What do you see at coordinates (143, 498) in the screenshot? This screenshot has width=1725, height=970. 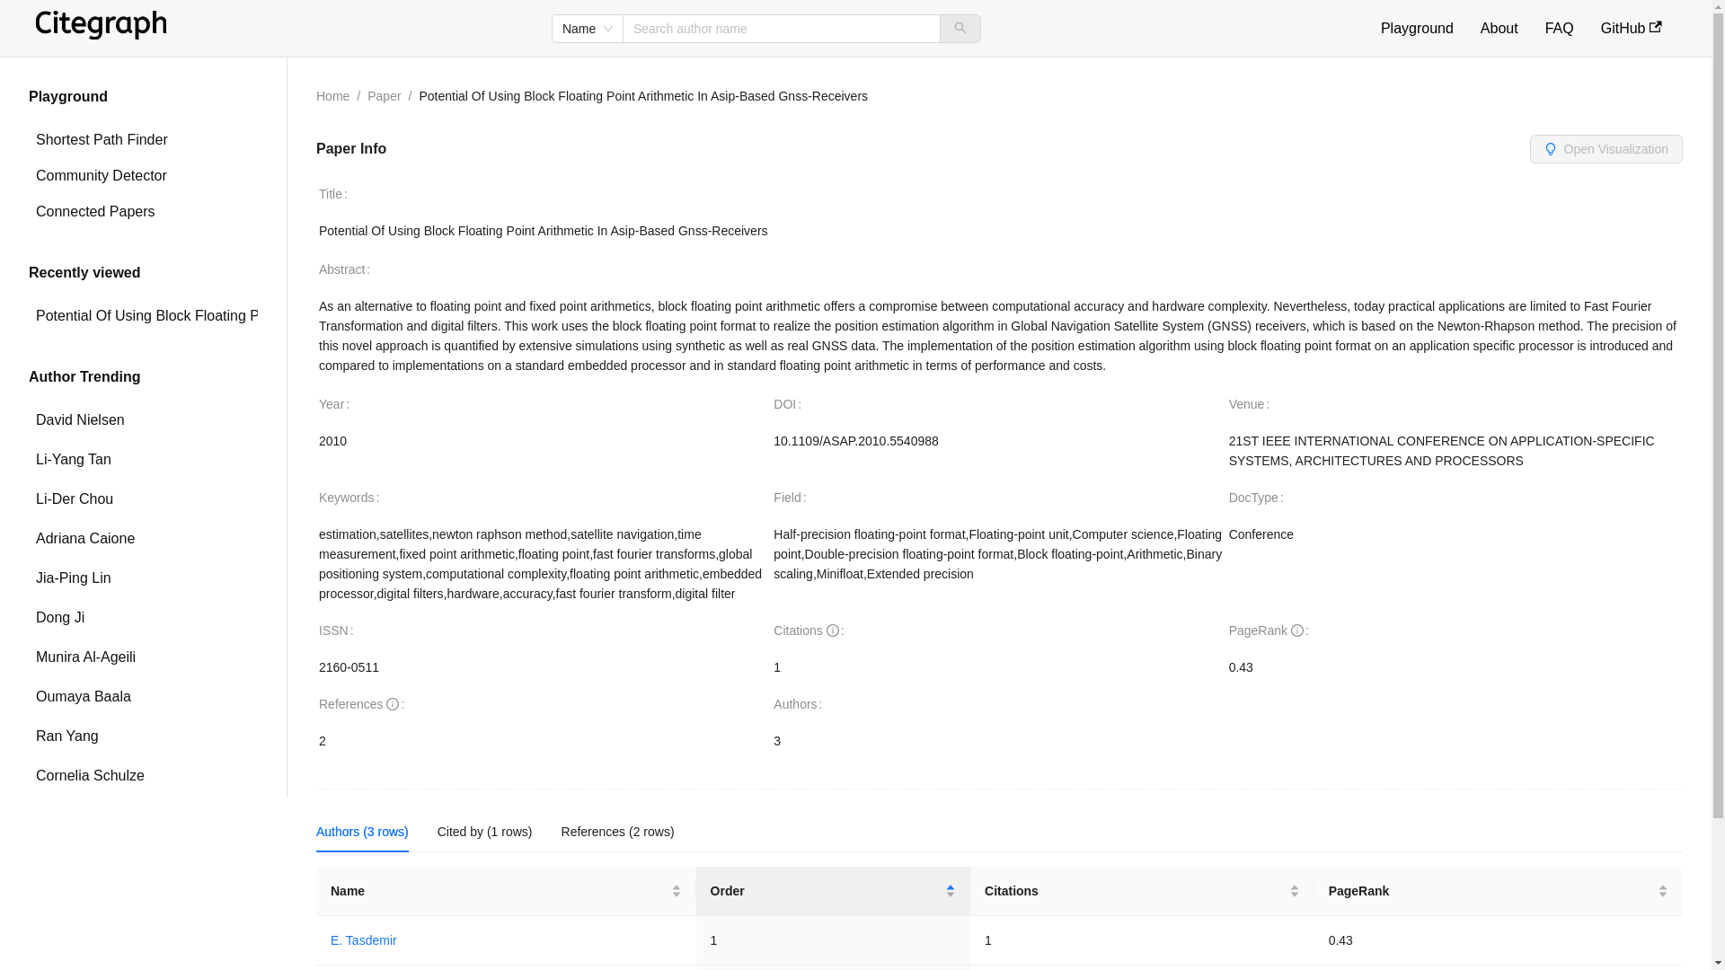 I see `Li-Der Chou` at bounding box center [143, 498].